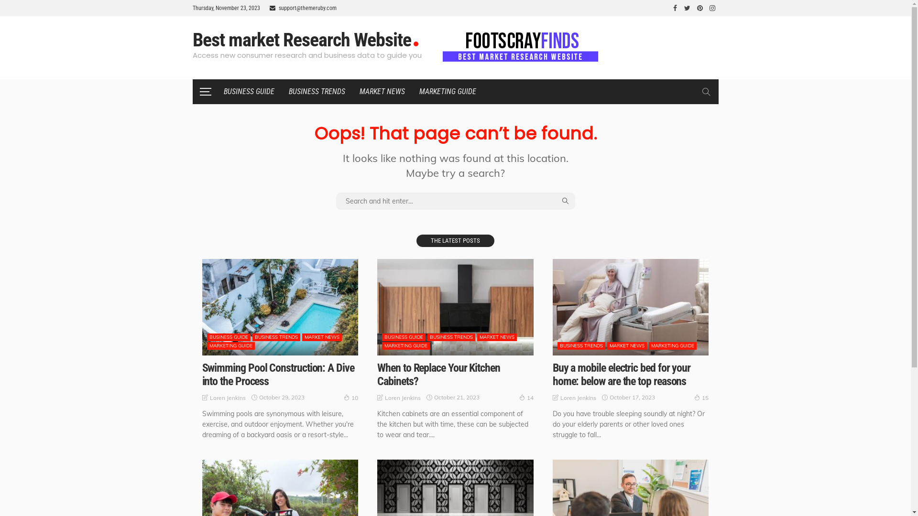  I want to click on BUSINESS GUIDE, so click(229, 337).